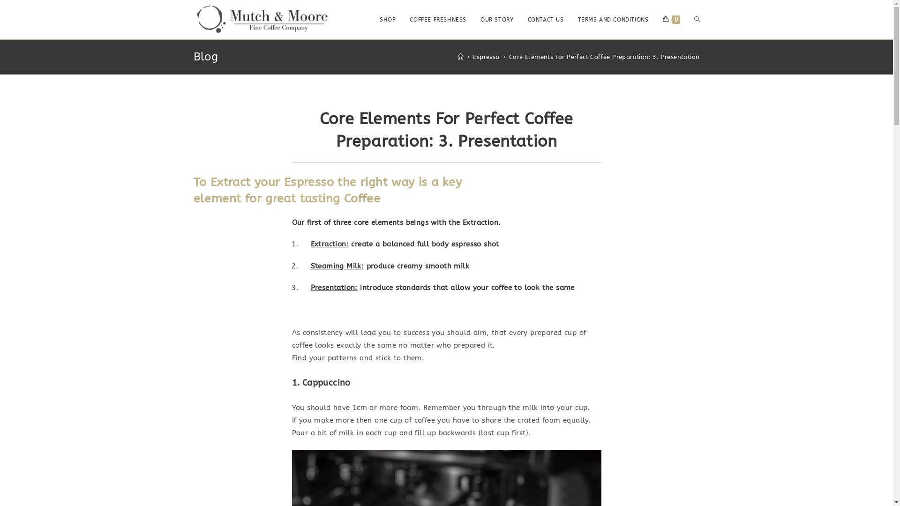 Image resolution: width=900 pixels, height=506 pixels. I want to click on COFFEE FRESHNESS, so click(438, 20).